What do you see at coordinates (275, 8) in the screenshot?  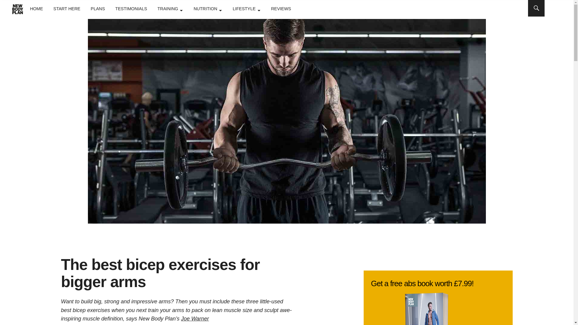 I see `Search` at bounding box center [275, 8].